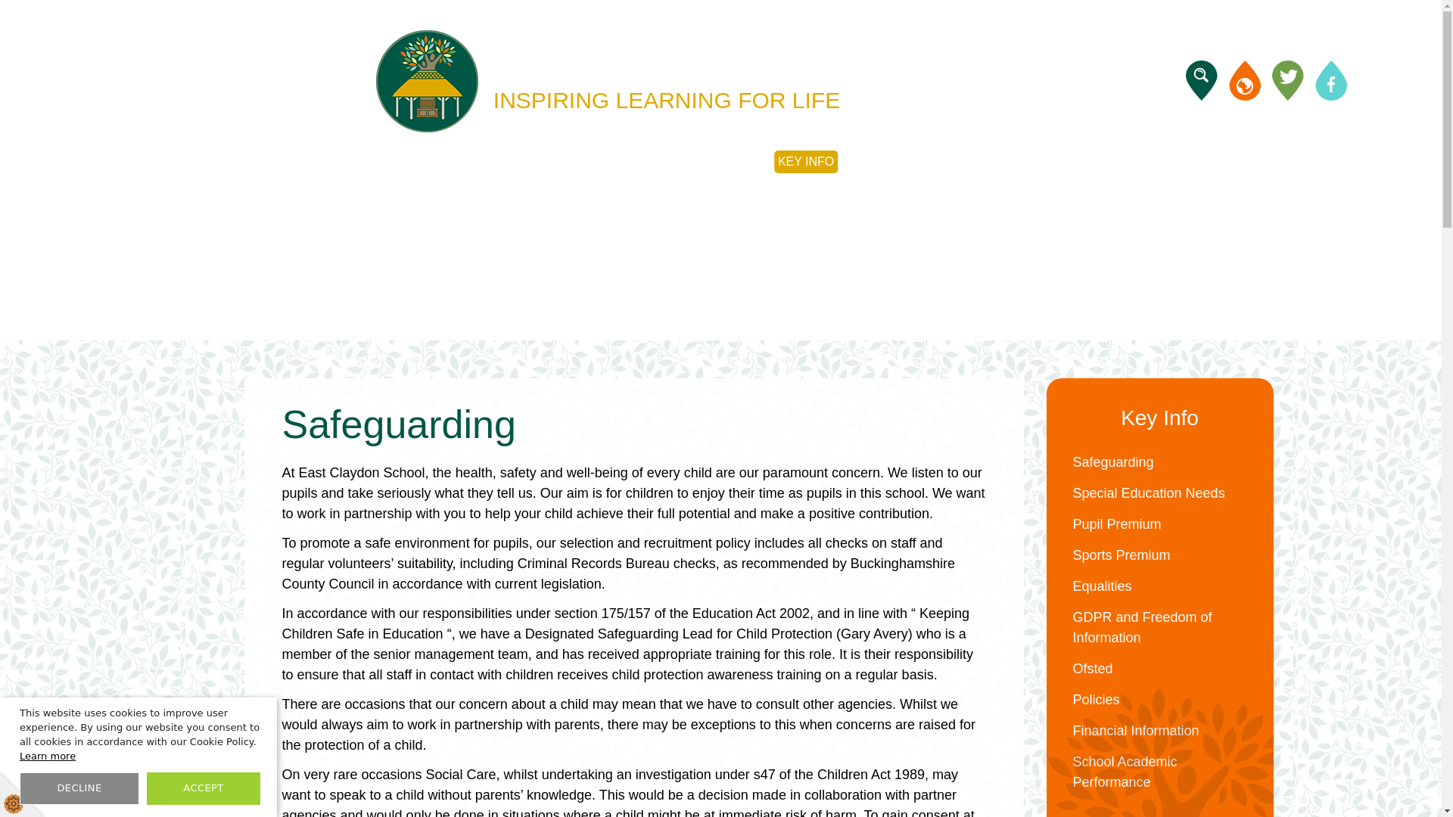 This screenshot has width=1453, height=817. Describe the element at coordinates (463, 162) in the screenshot. I see `HOME` at that location.